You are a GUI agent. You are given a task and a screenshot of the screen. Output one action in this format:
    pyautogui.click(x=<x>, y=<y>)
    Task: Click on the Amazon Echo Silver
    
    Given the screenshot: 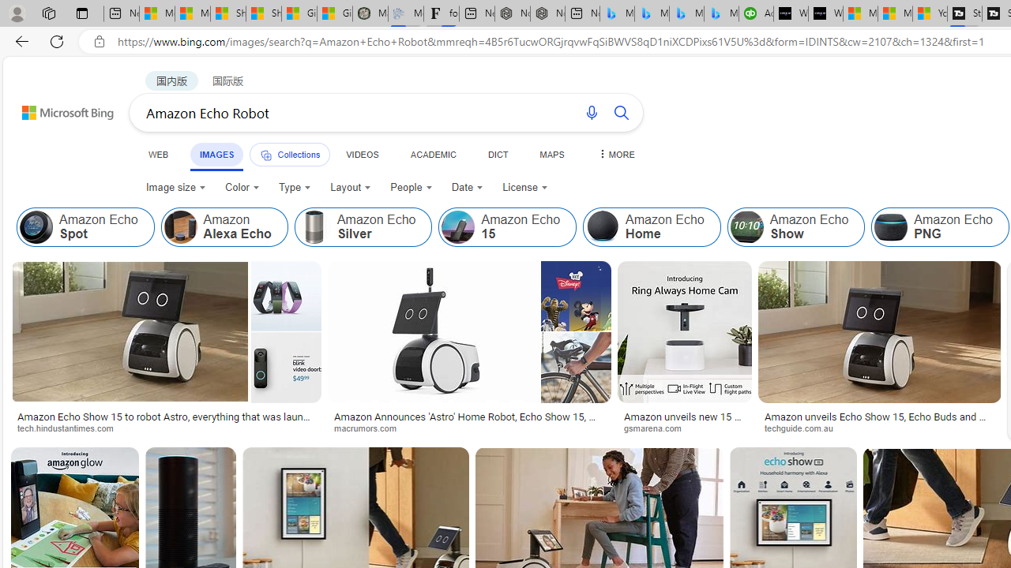 What is the action you would take?
    pyautogui.click(x=314, y=227)
    